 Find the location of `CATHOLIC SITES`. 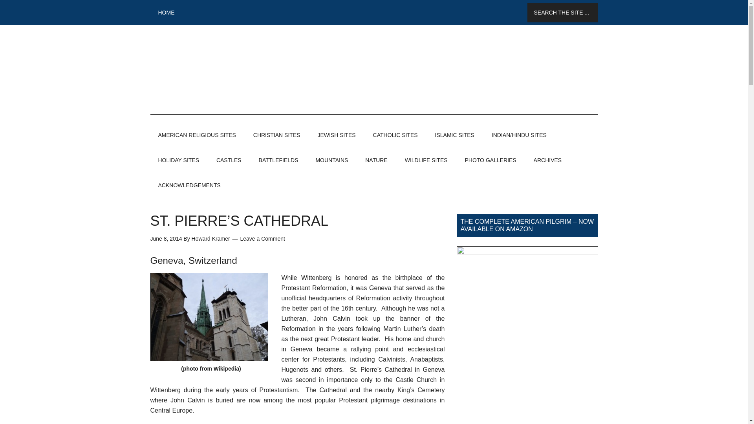

CATHOLIC SITES is located at coordinates (395, 135).